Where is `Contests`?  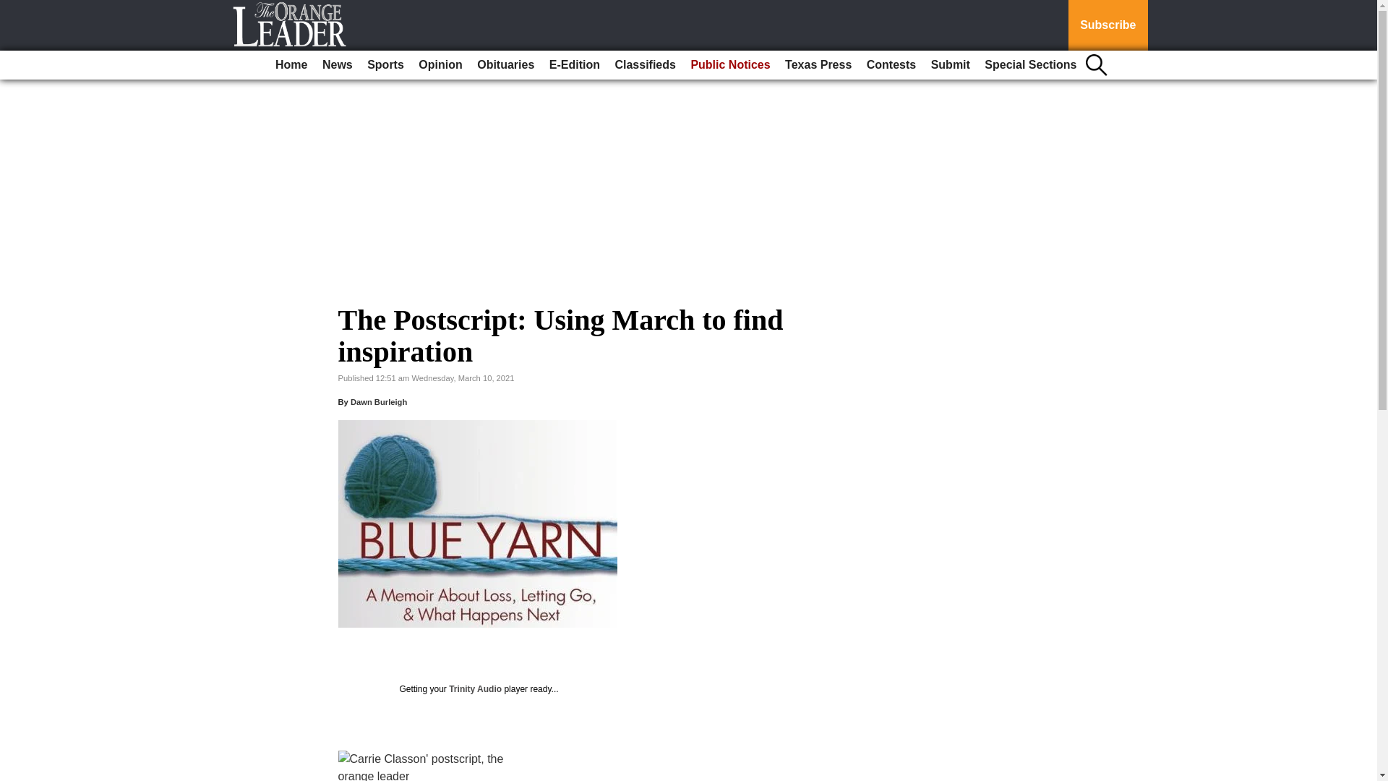 Contests is located at coordinates (891, 65).